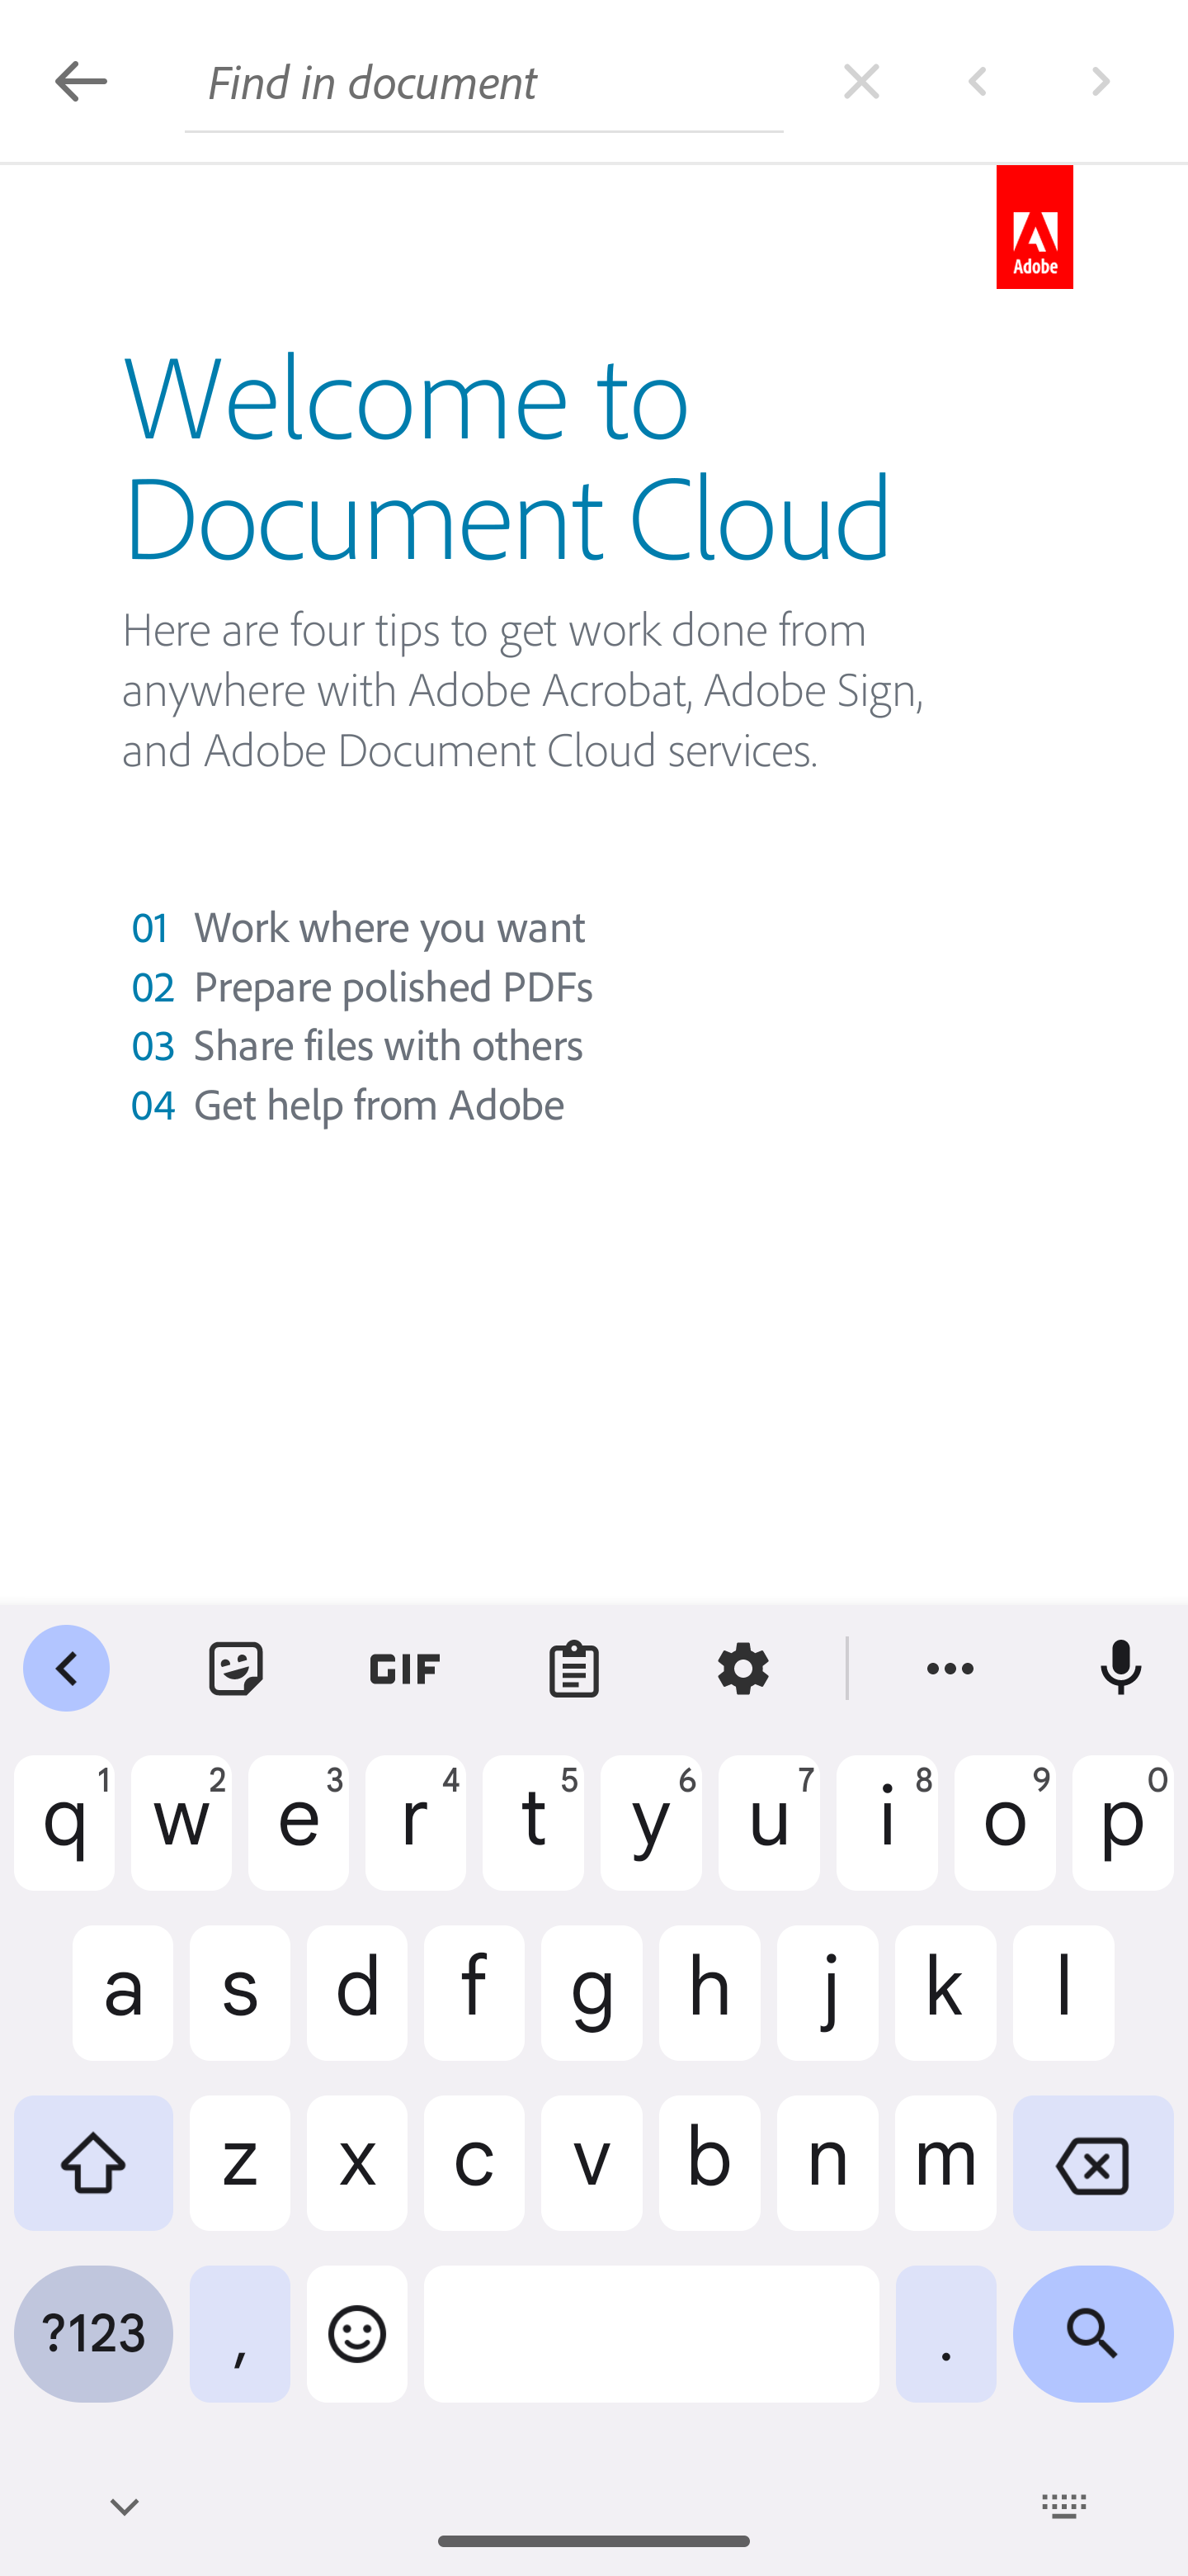 The height and width of the screenshot is (2576, 1188). Describe the element at coordinates (484, 81) in the screenshot. I see `Find in document` at that location.